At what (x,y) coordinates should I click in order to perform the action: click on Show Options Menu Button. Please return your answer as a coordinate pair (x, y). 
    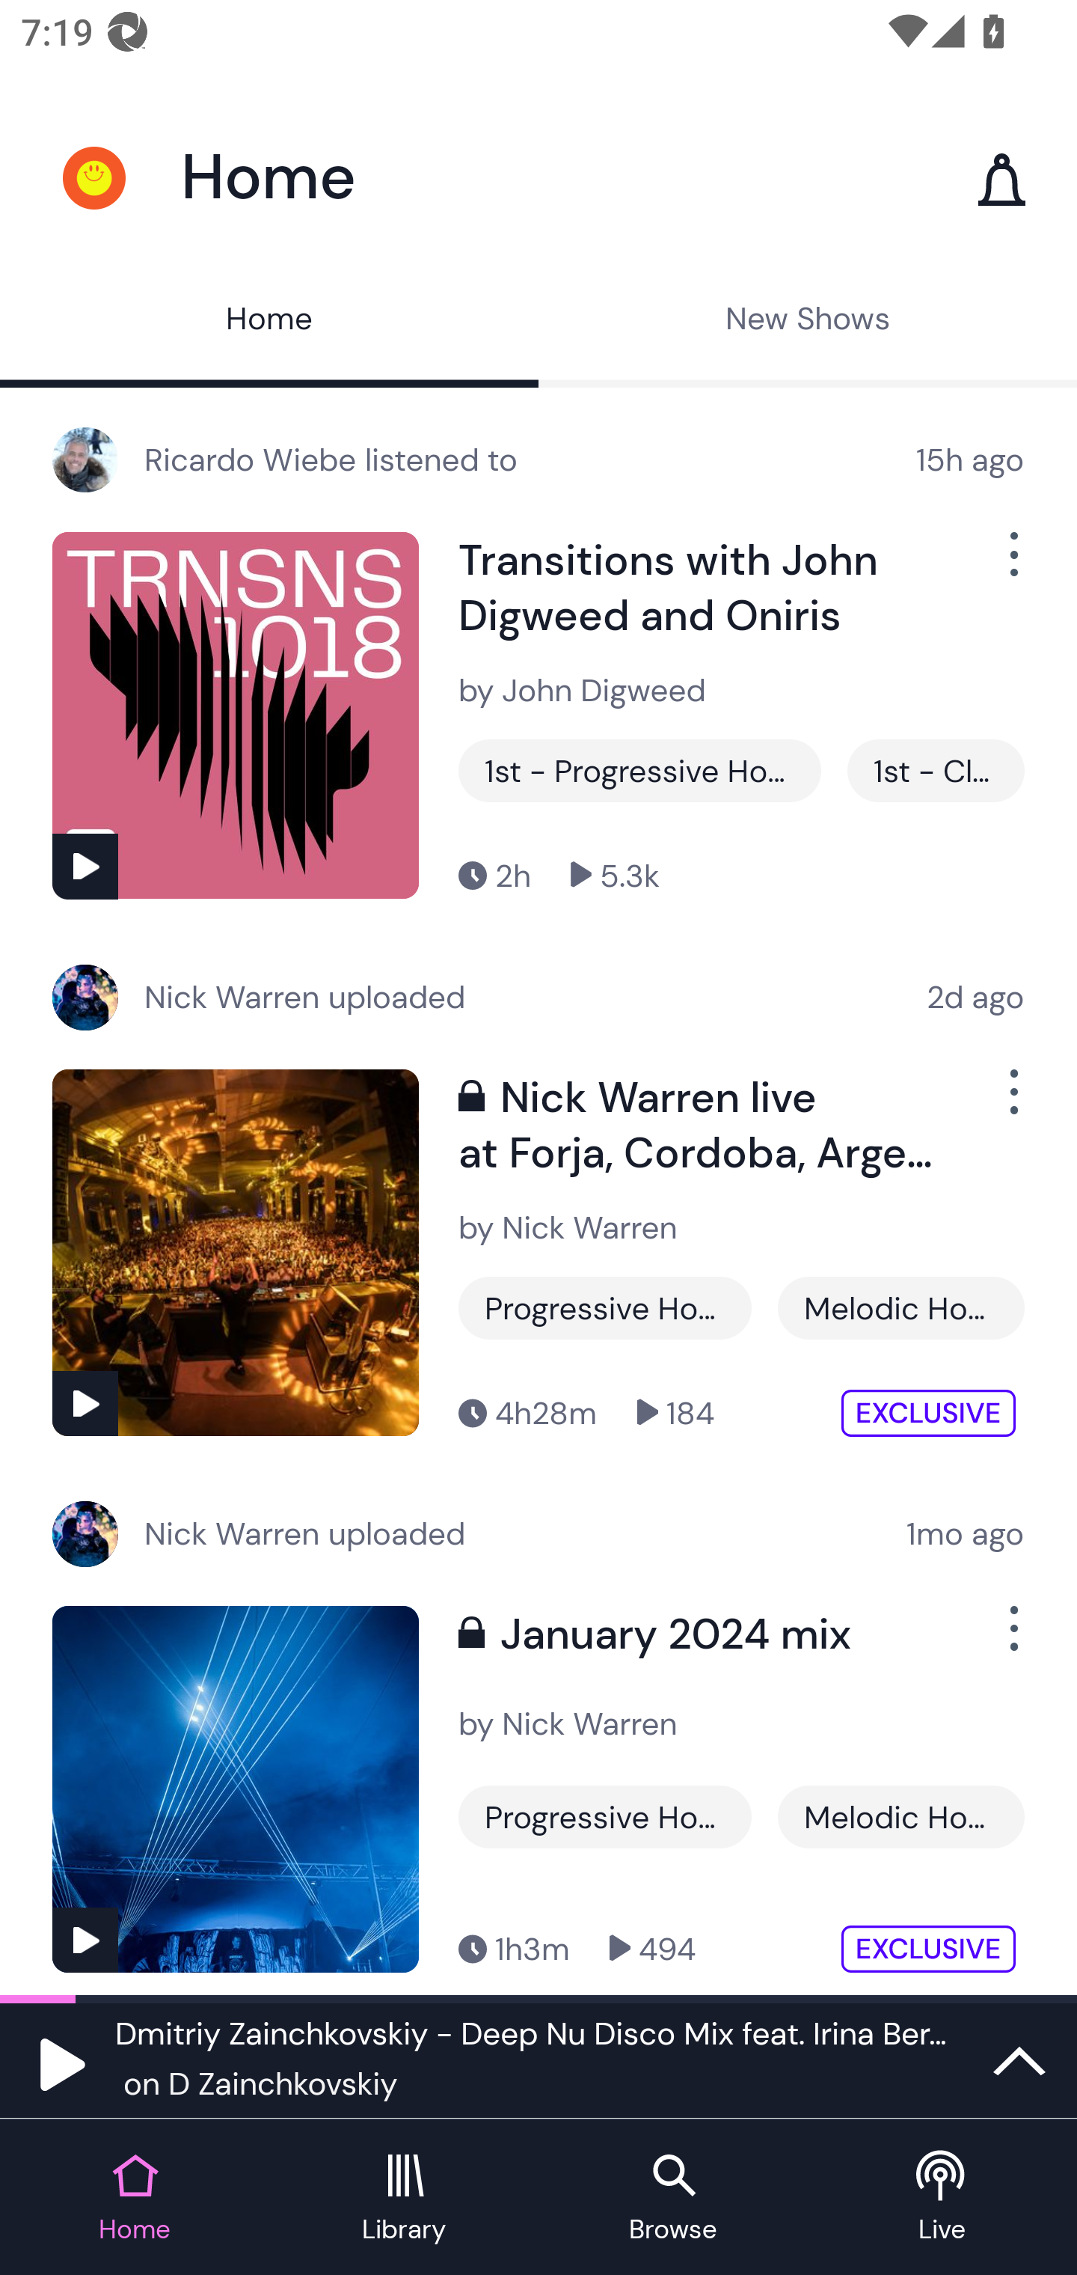
    Looking at the image, I should click on (1011, 1640).